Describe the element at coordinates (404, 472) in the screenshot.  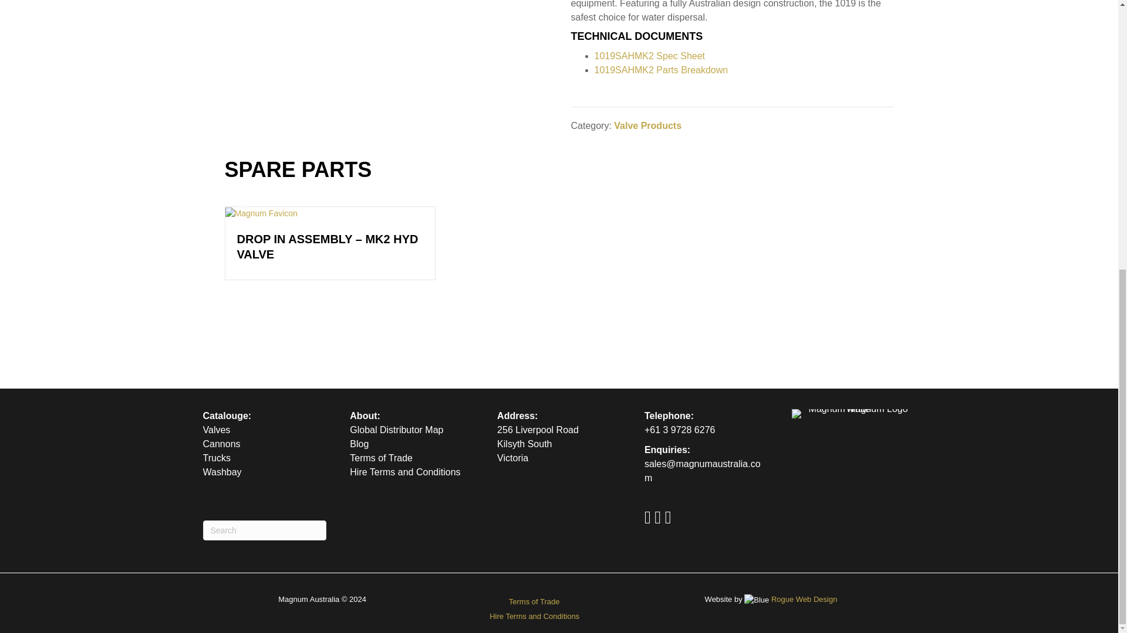
I see `Hire Terms and Conditions` at that location.